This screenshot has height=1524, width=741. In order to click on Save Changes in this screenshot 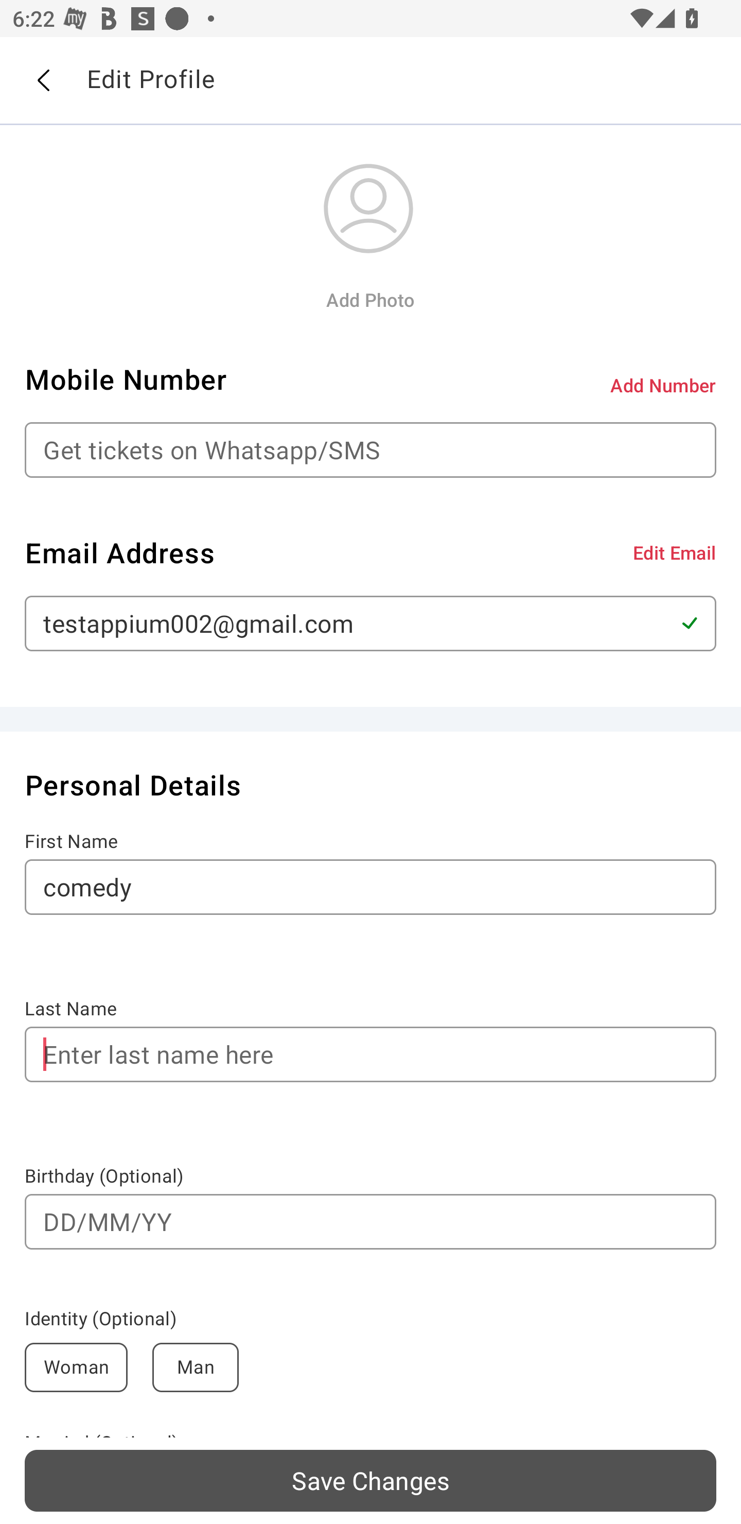, I will do `click(370, 1480)`.